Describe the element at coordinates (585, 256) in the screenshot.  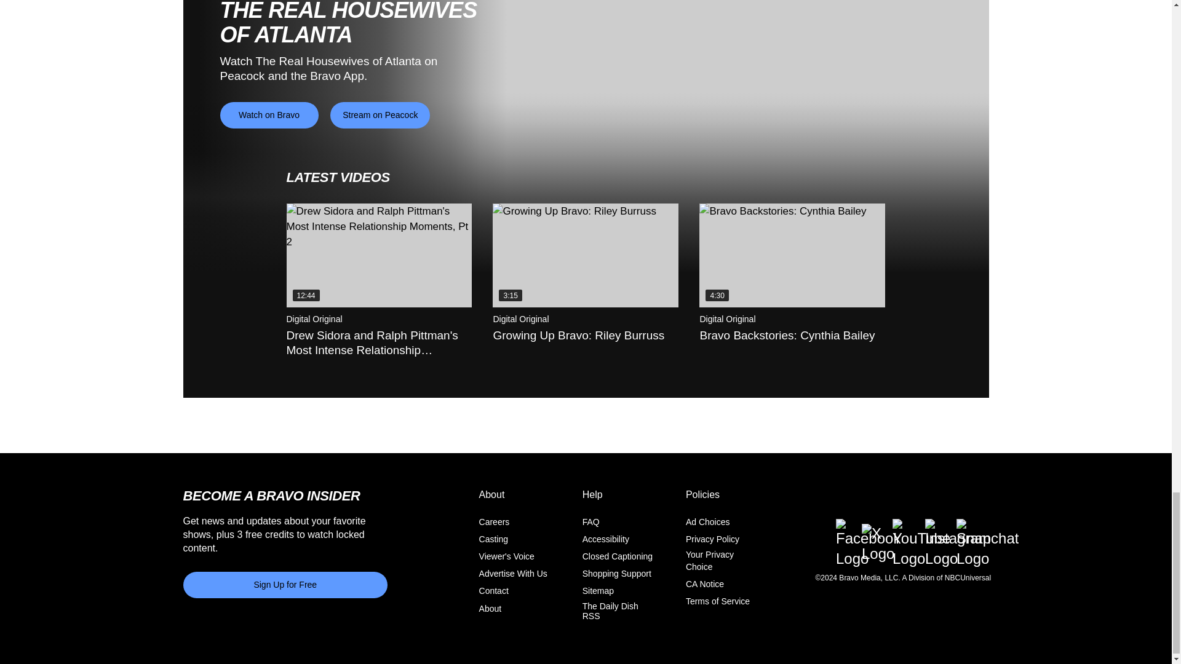
I see `Growing Up Bravo: Riley Burruss` at that location.